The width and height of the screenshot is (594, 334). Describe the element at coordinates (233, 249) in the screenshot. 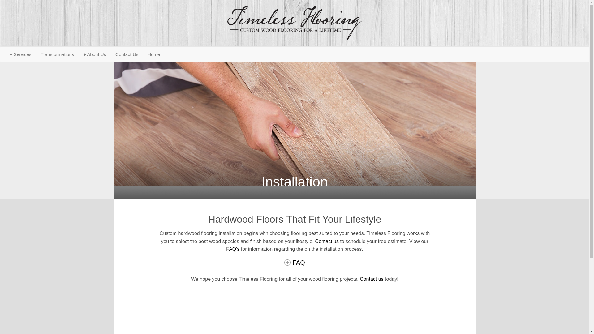

I see `FAQ's` at that location.